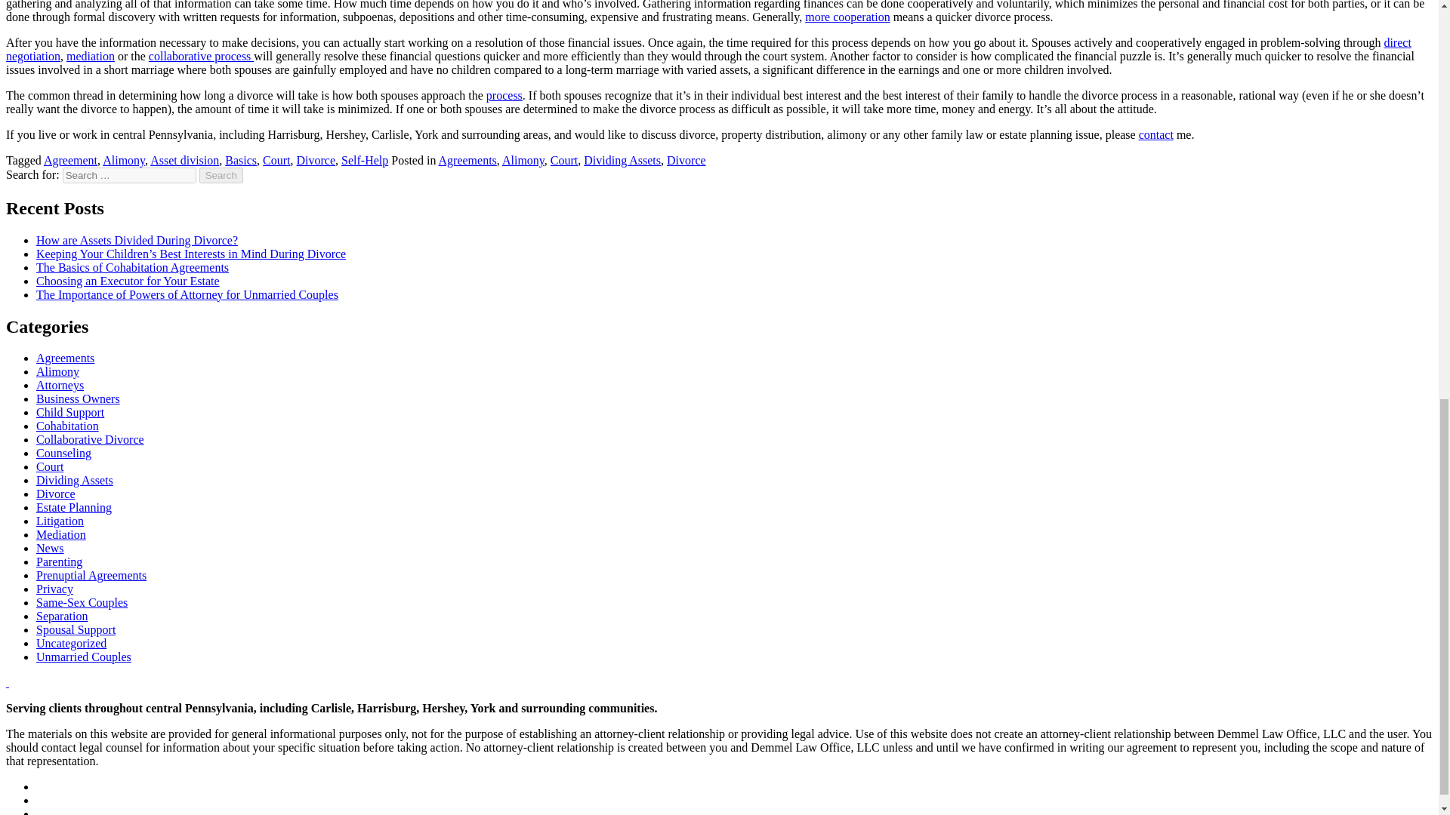 This screenshot has height=815, width=1450. What do you see at coordinates (847, 17) in the screenshot?
I see `Why Worry About What My Spouse Needs` at bounding box center [847, 17].